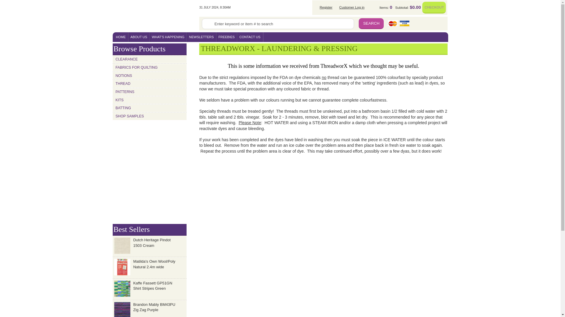  I want to click on NOTIONS, so click(149, 76).